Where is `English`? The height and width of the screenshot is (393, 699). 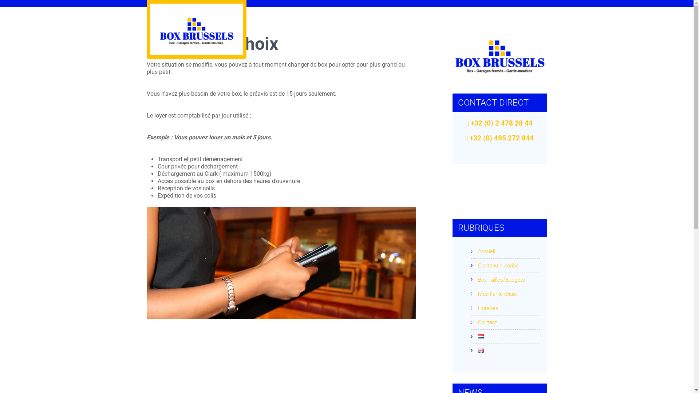 English is located at coordinates (481, 351).